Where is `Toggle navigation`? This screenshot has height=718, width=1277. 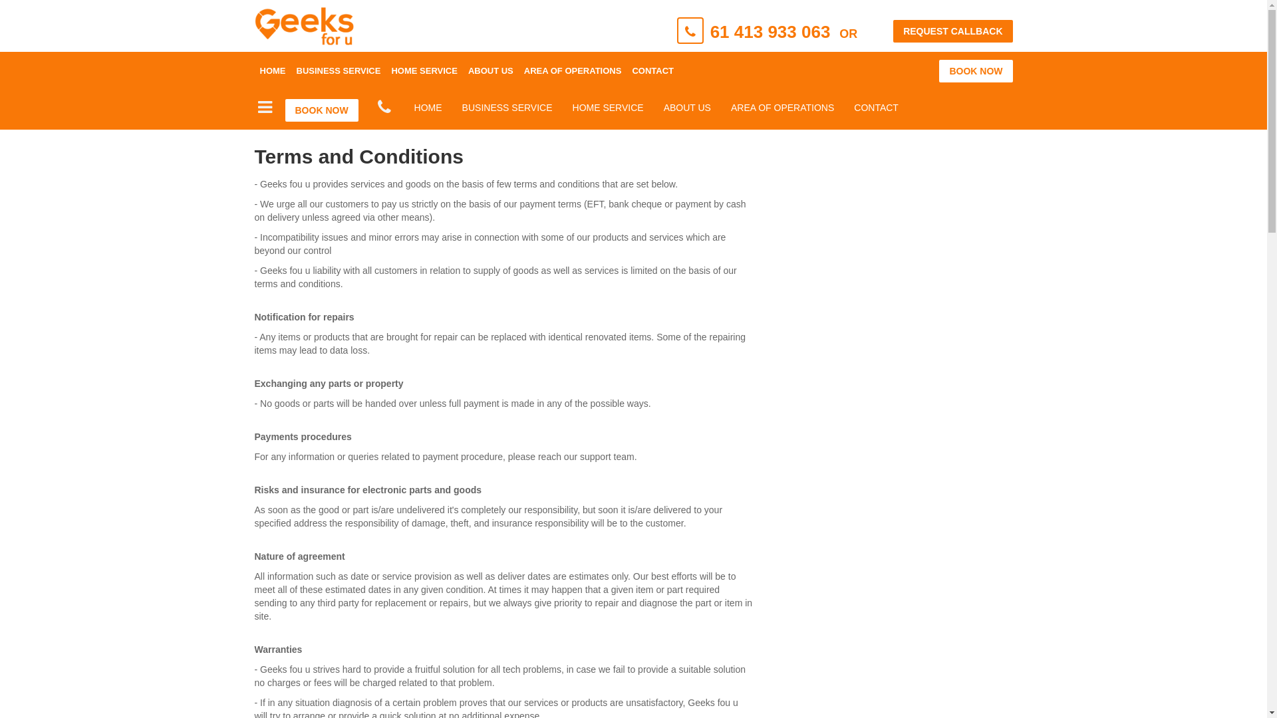 Toggle navigation is located at coordinates (265, 108).